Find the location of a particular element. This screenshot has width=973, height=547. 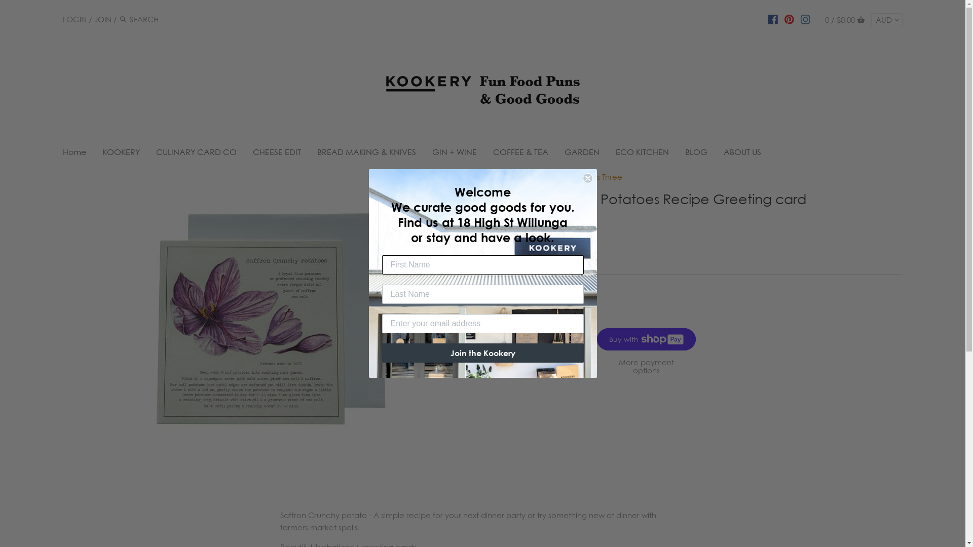

INSTAGRAM is located at coordinates (806, 19).